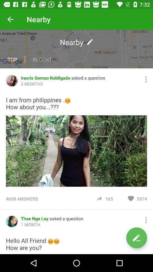  I want to click on more options, so click(146, 220).